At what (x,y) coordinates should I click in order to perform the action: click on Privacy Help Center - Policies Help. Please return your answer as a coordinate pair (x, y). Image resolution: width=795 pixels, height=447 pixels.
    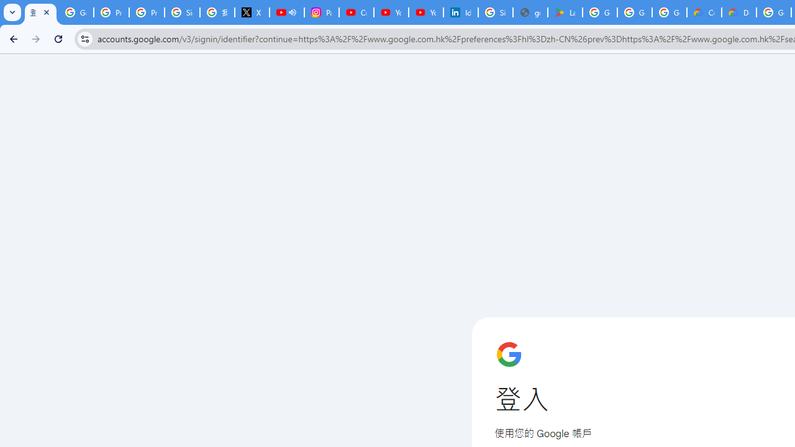
    Looking at the image, I should click on (112, 12).